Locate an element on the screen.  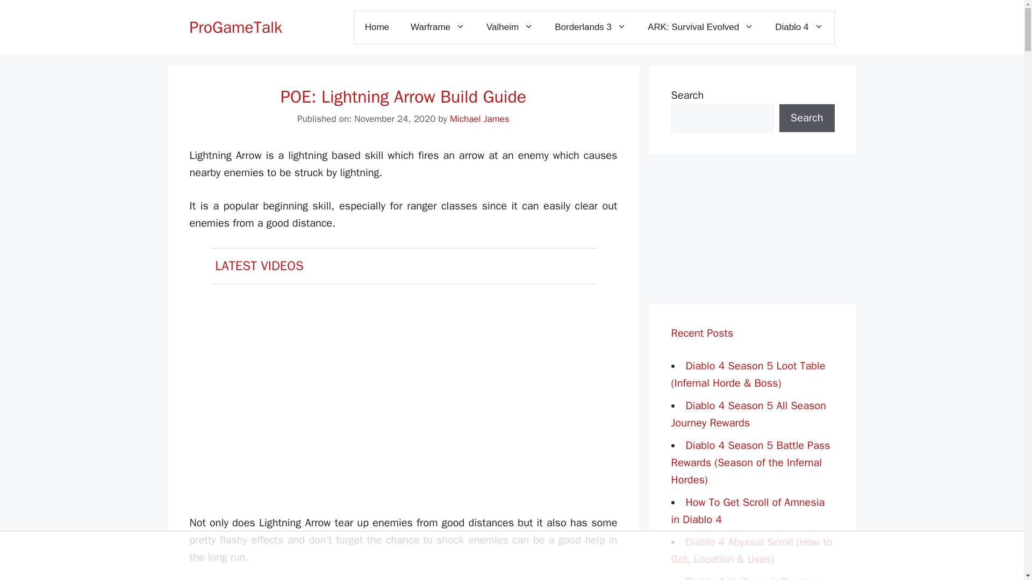
Borderlands 3 is located at coordinates (590, 27).